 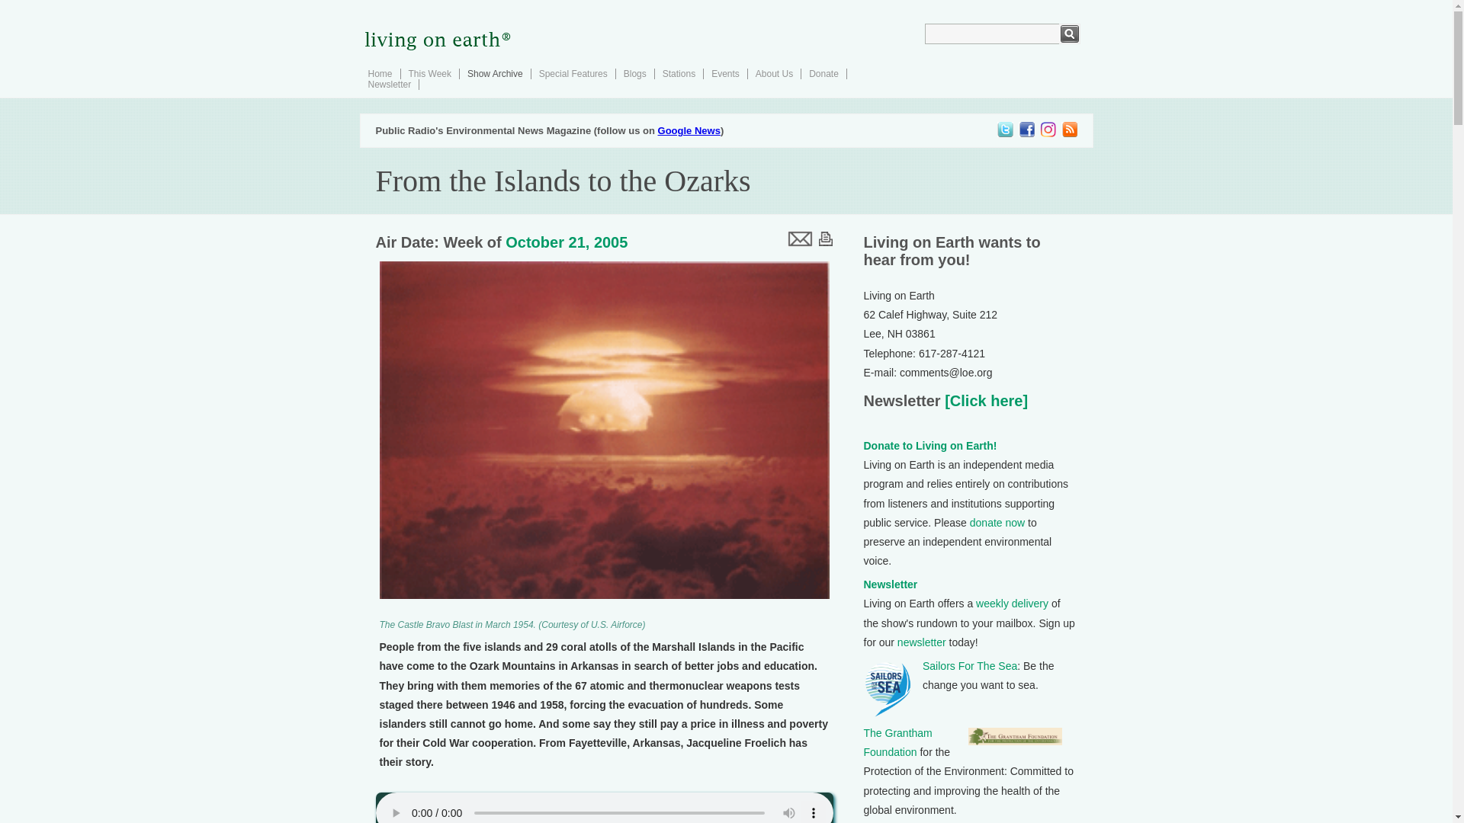 What do you see at coordinates (679, 73) in the screenshot?
I see `Stations` at bounding box center [679, 73].